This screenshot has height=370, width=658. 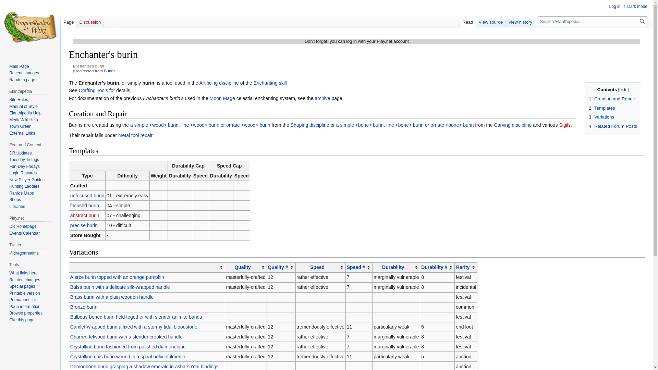 What do you see at coordinates (242, 267) in the screenshot?
I see `Quality` at bounding box center [242, 267].